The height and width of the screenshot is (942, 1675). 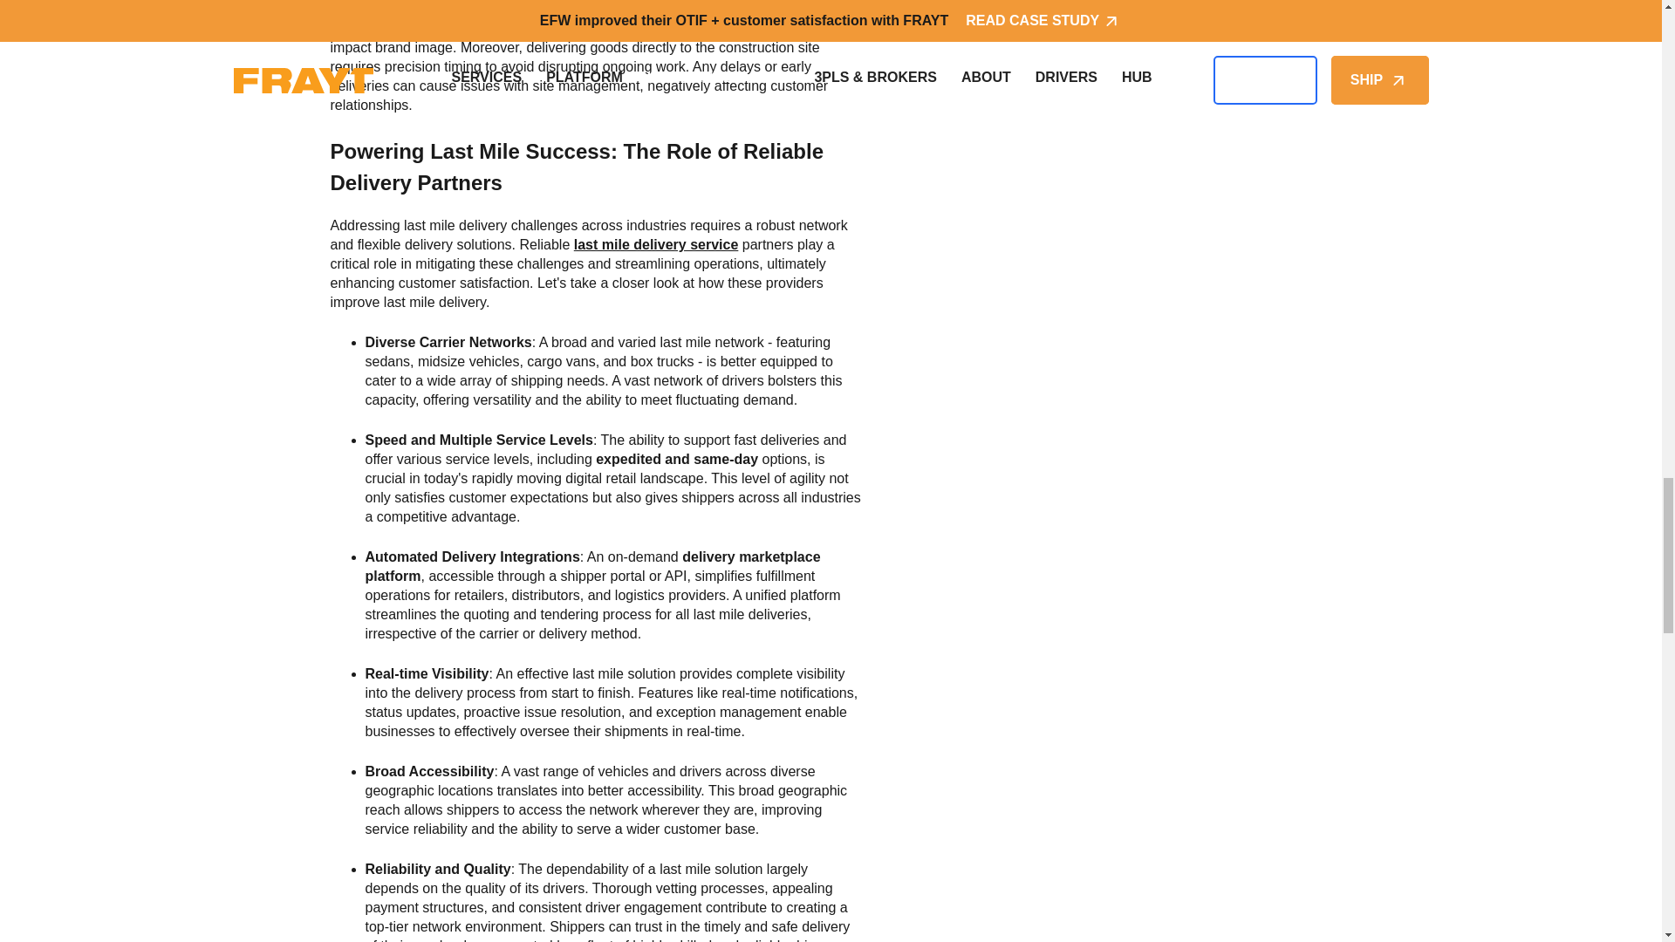 I want to click on expedited and same-day, so click(x=677, y=459).